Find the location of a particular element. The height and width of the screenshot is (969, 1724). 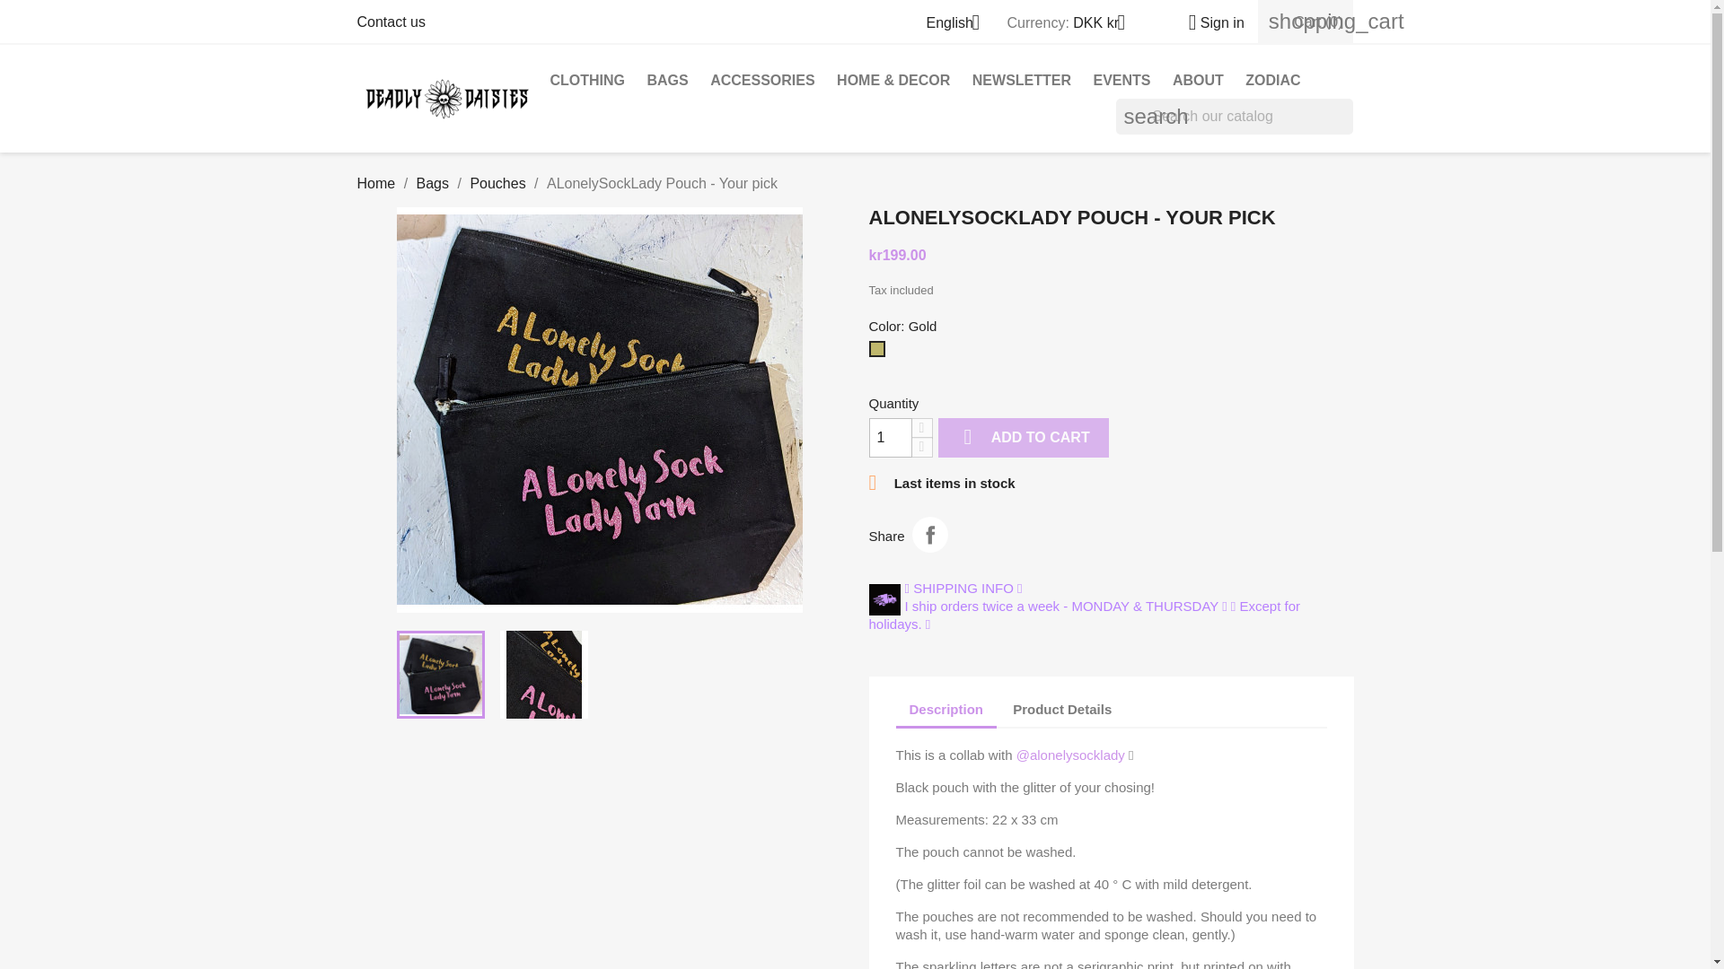

Contact us is located at coordinates (391, 22).